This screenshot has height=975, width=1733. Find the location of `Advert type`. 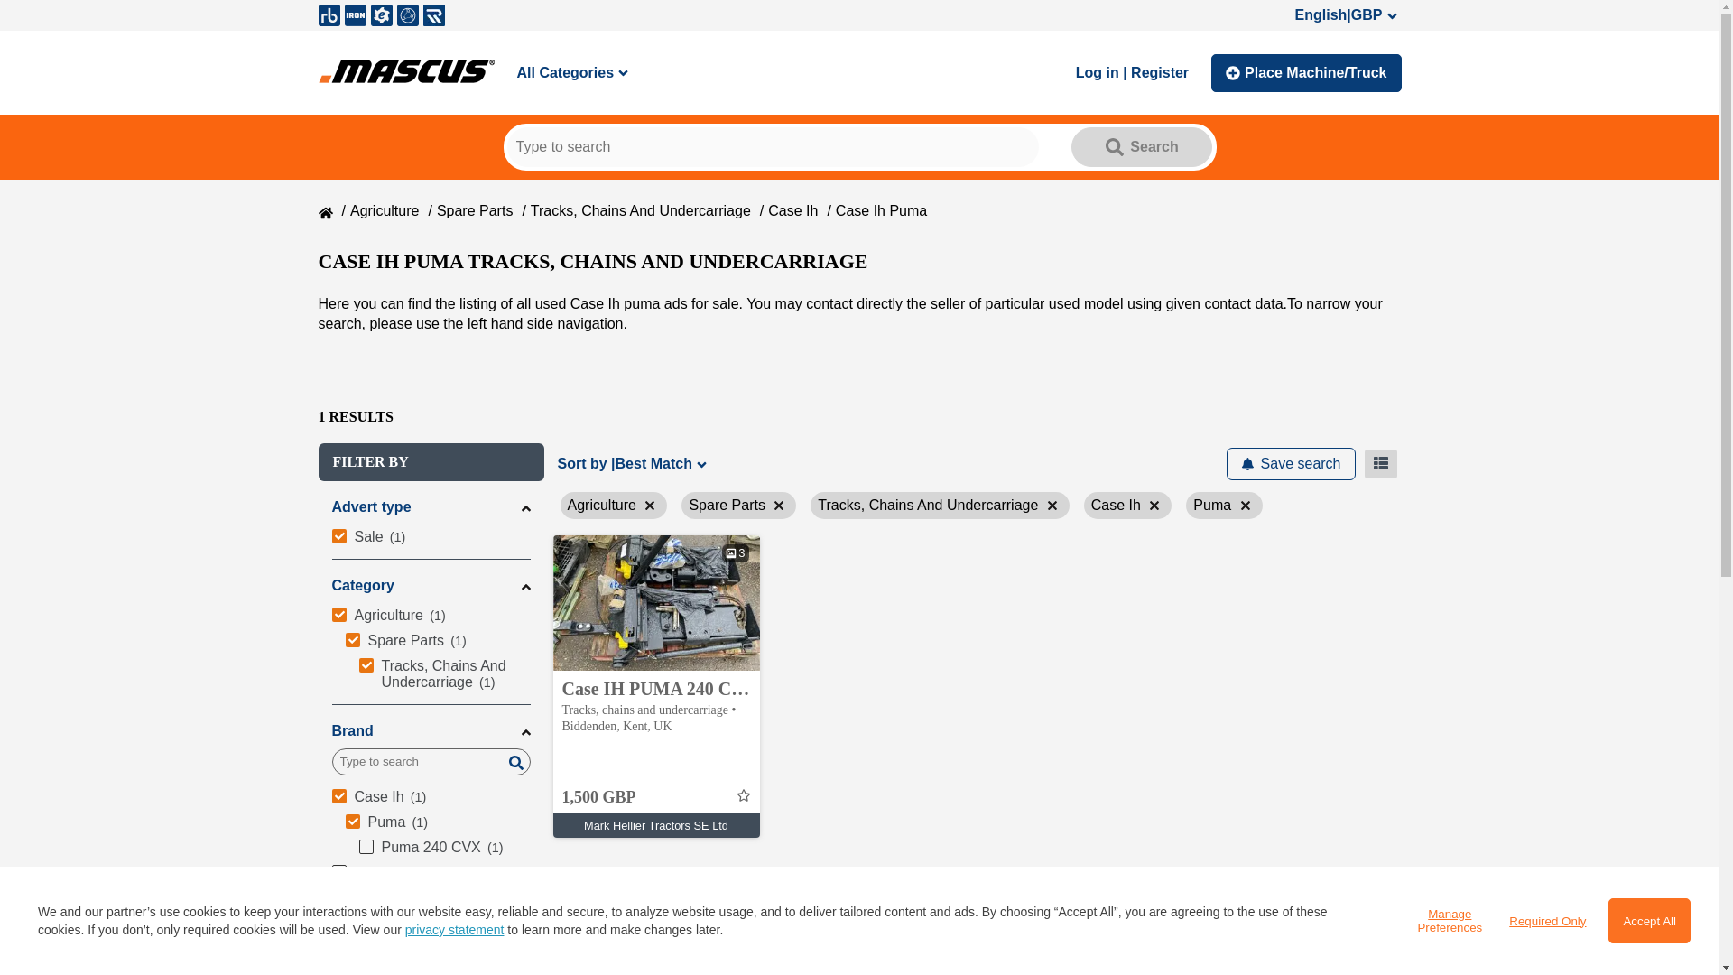

Advert type is located at coordinates (431, 507).